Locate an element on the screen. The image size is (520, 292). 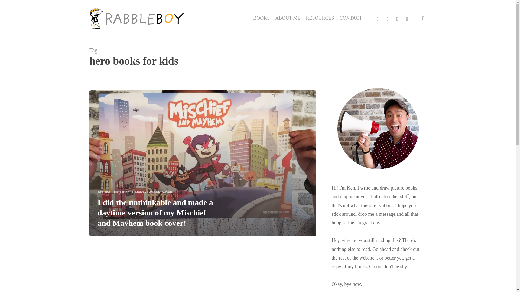
facebook is located at coordinates (388, 18).